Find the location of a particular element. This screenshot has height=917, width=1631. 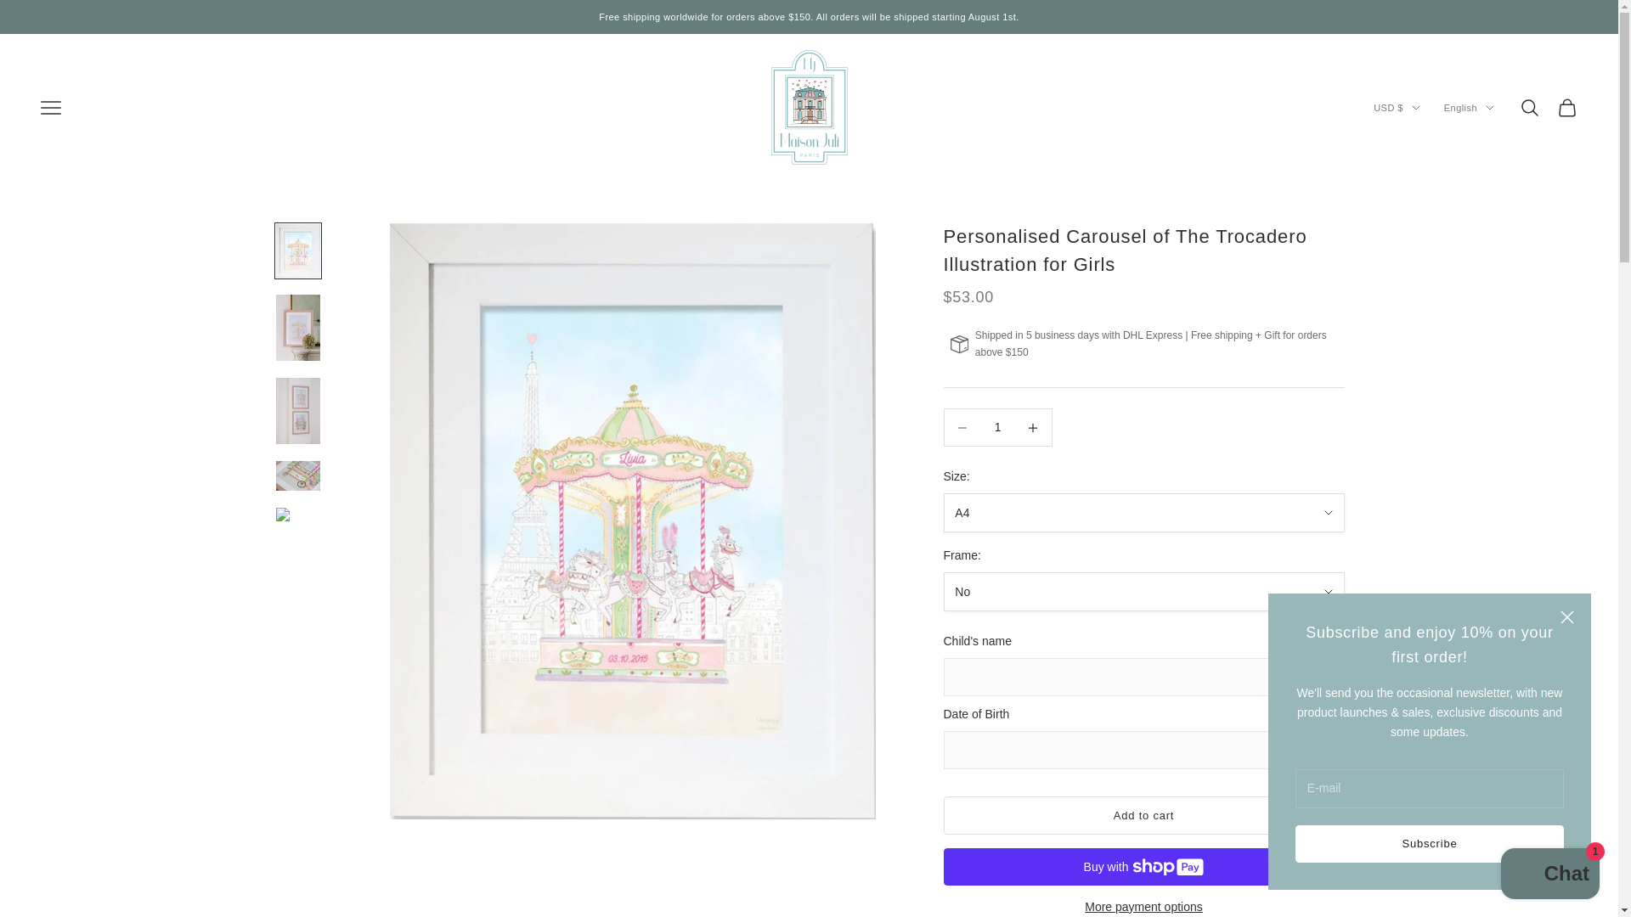

Shopify online store chat is located at coordinates (1549, 875).